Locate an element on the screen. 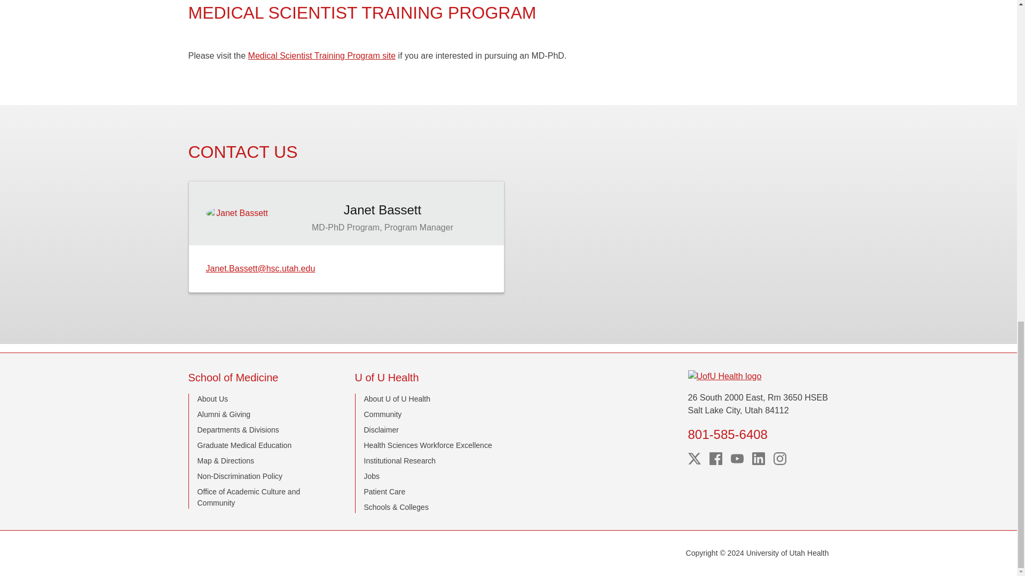 The height and width of the screenshot is (576, 1025). Jobs is located at coordinates (372, 476).